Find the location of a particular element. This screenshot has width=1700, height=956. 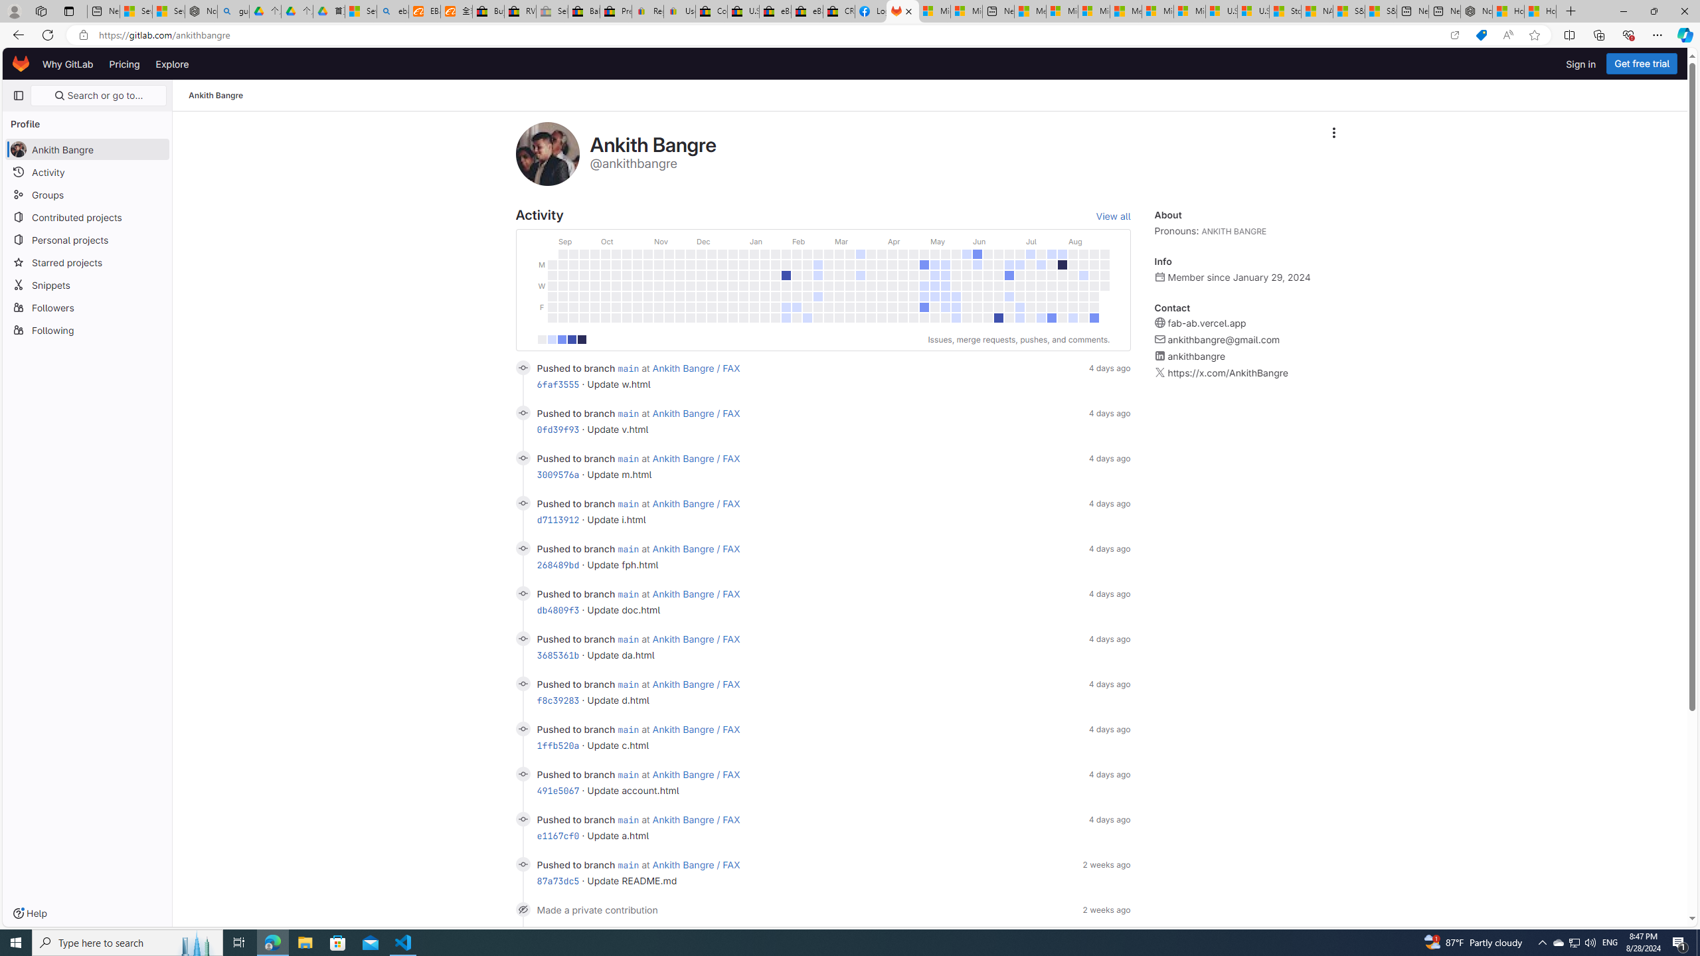

Press Room - eBay Inc. is located at coordinates (616, 11).